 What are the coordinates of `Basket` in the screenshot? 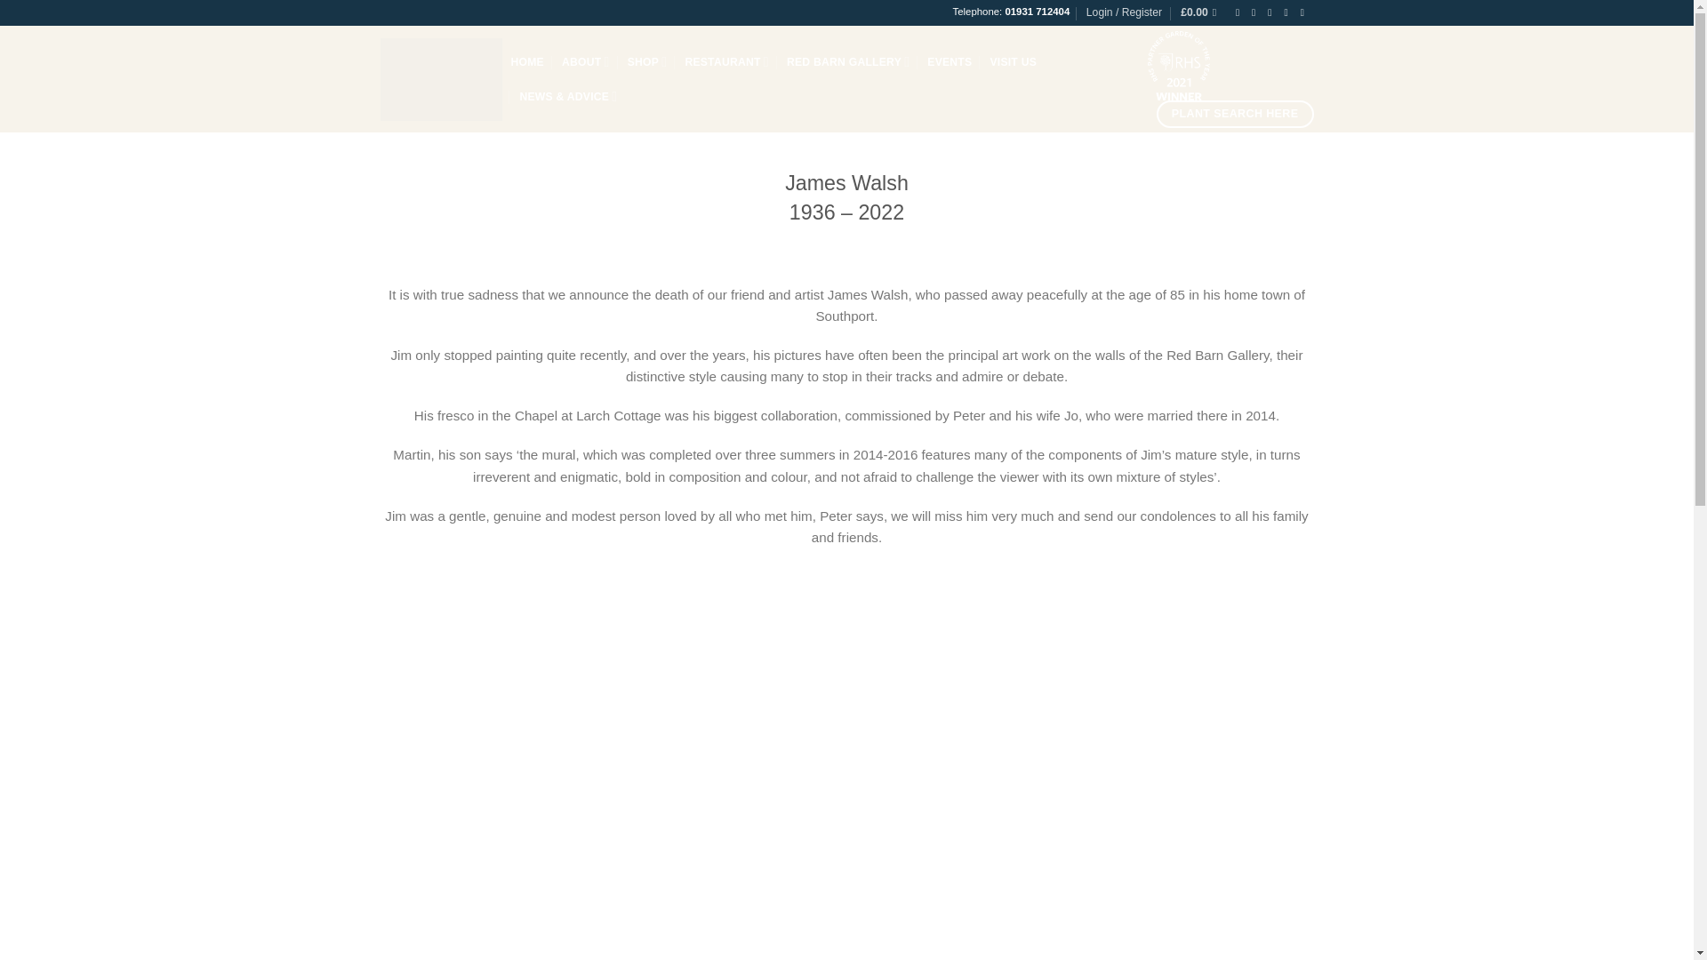 It's located at (1202, 12).